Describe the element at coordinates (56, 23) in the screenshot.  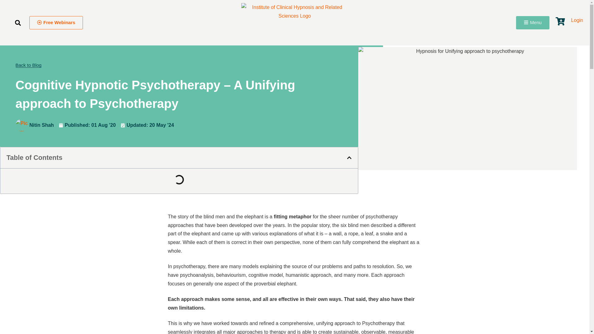
I see `Free Webinars` at that location.